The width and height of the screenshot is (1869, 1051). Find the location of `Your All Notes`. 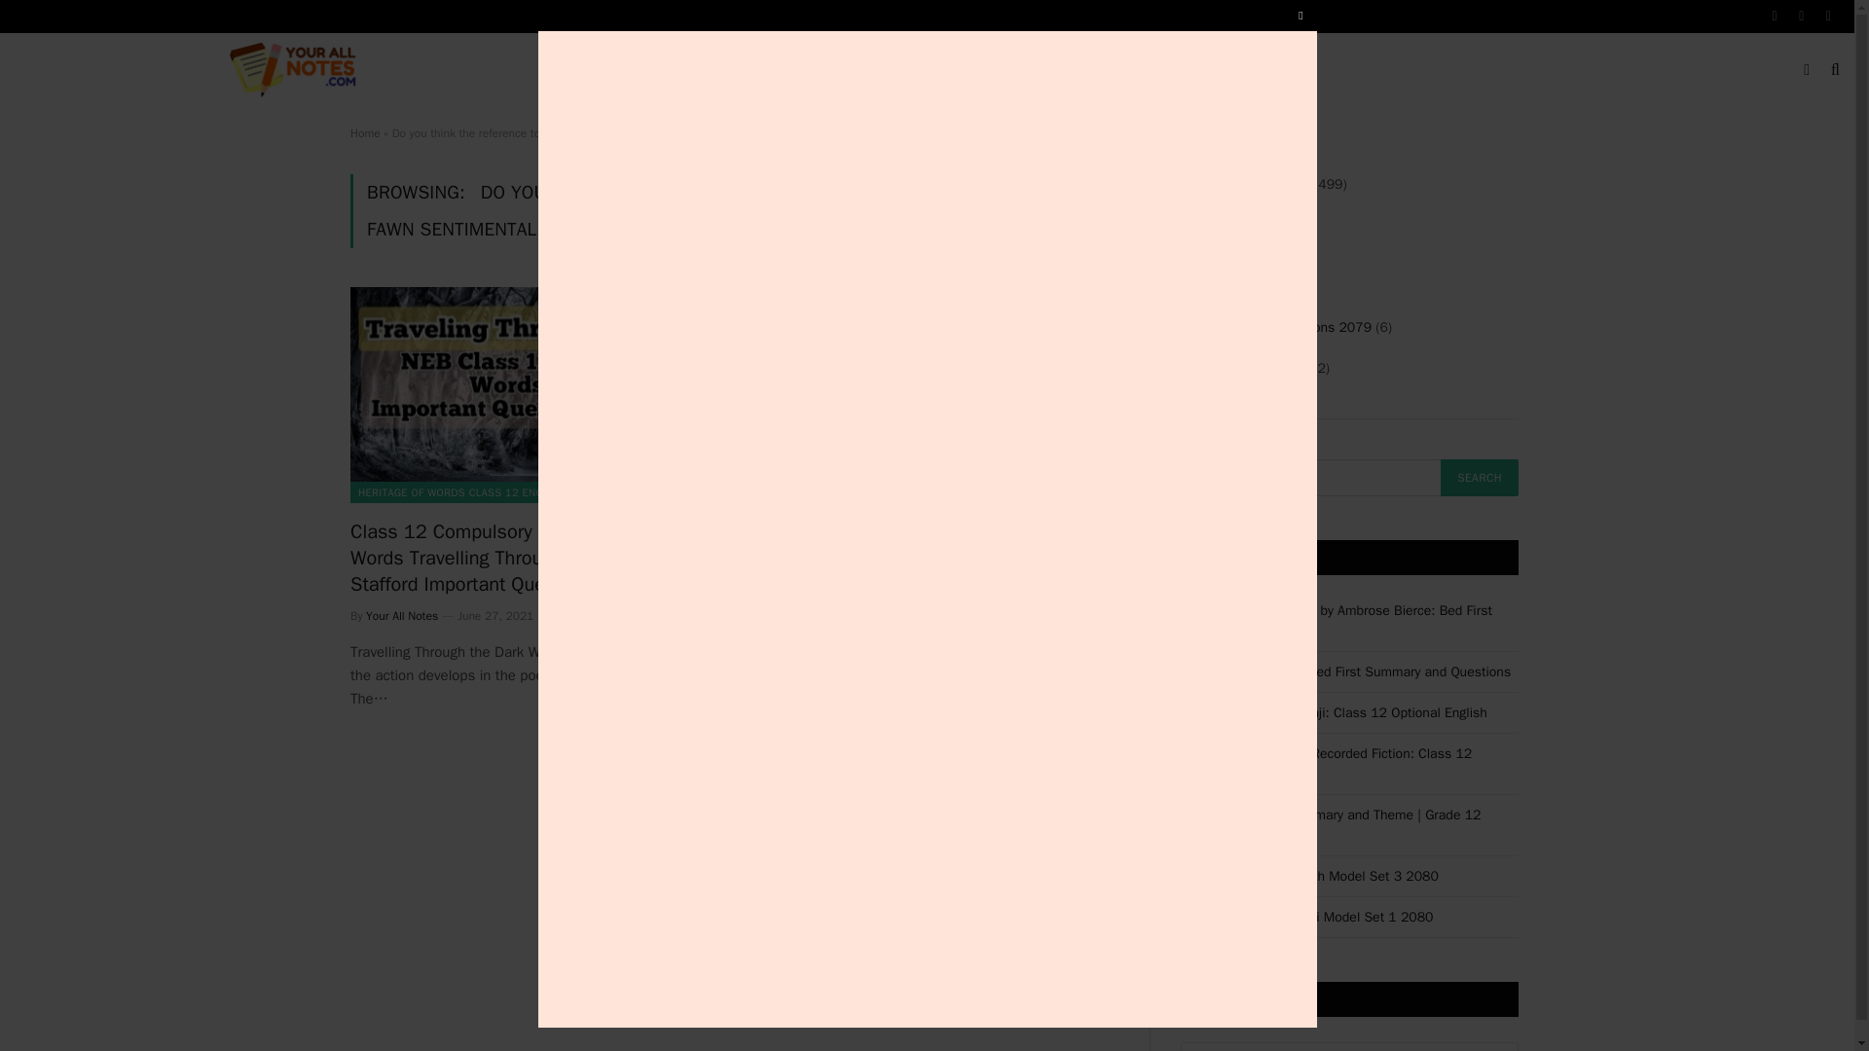

Your All Notes is located at coordinates (296, 70).